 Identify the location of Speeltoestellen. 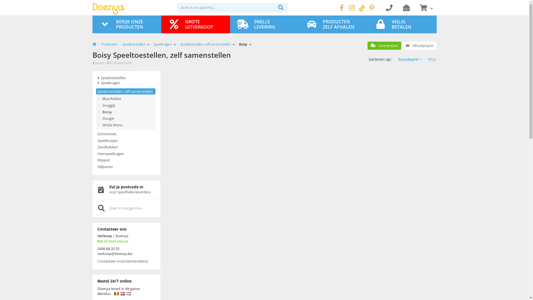
(135, 44).